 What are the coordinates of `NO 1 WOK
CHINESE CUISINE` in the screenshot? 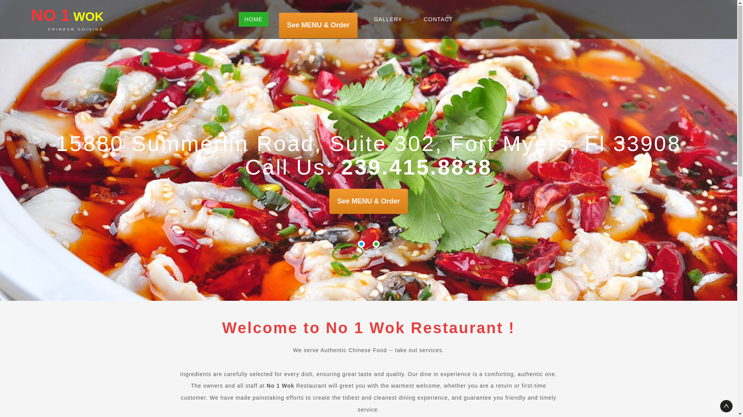 It's located at (67, 19).